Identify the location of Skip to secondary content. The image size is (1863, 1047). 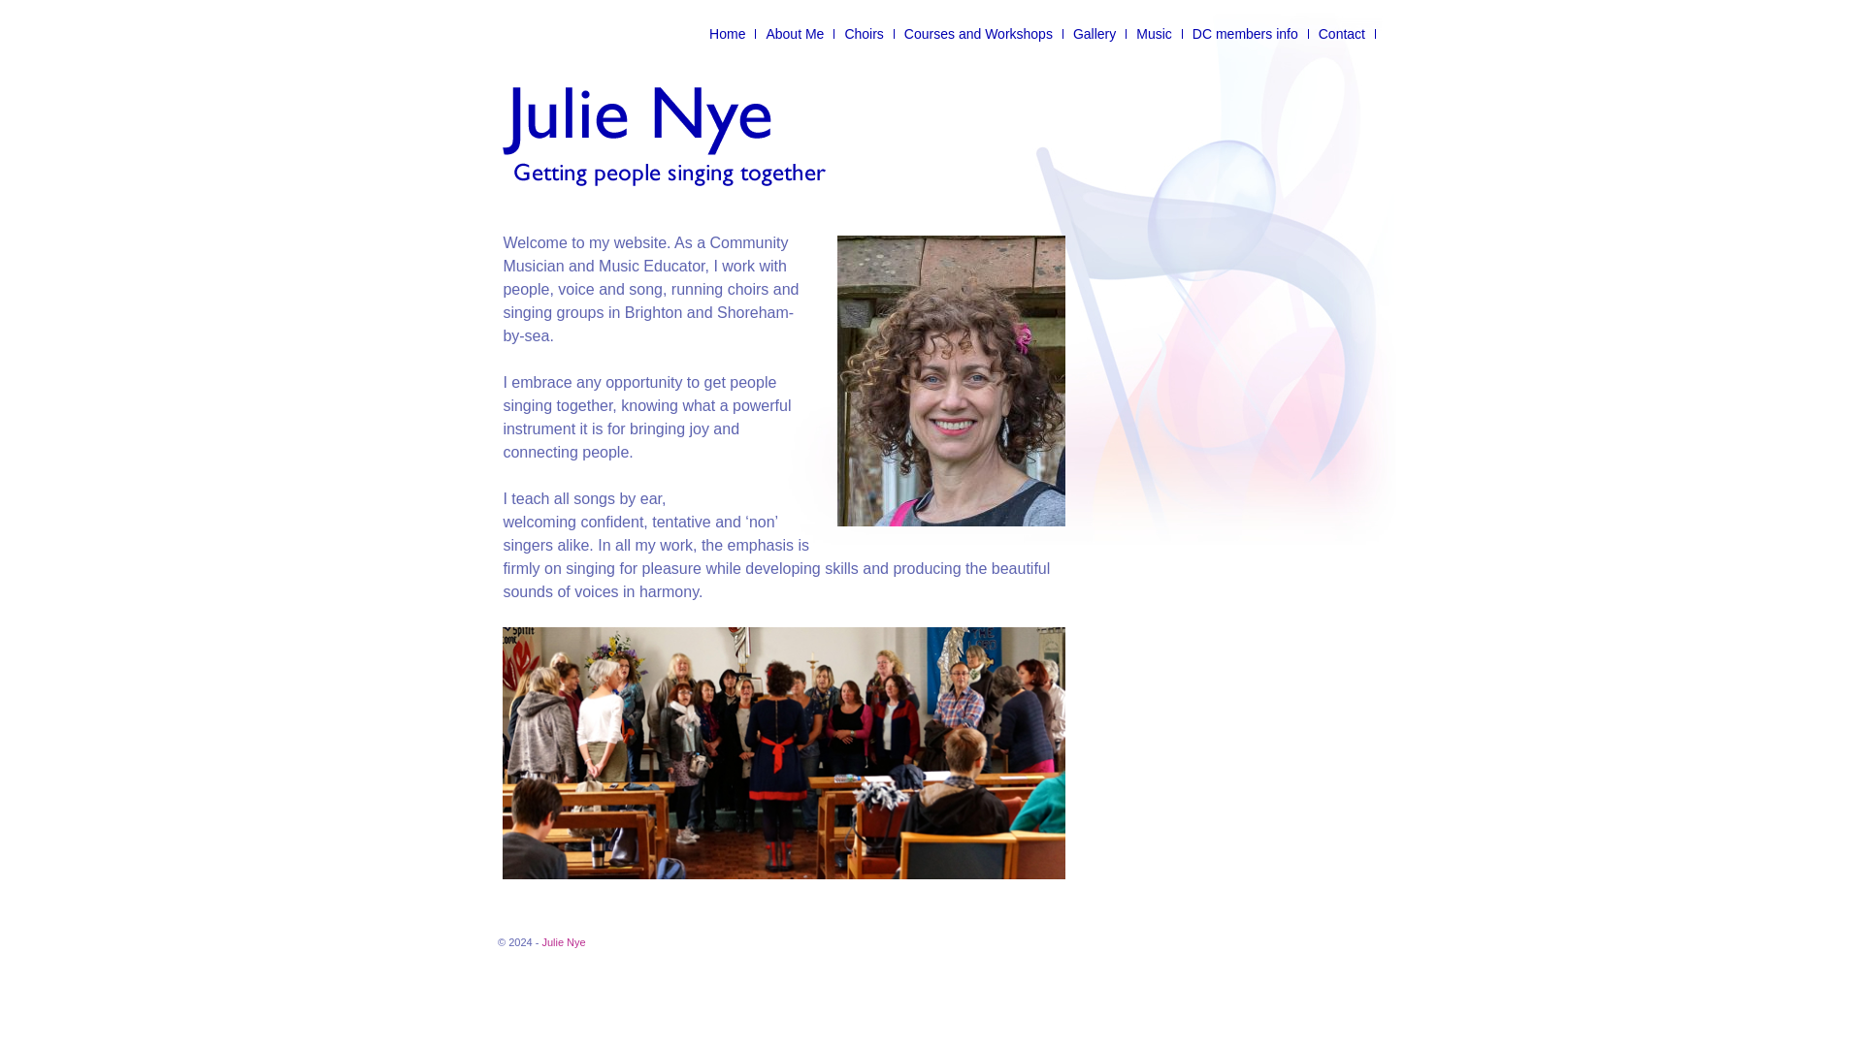
(574, 33).